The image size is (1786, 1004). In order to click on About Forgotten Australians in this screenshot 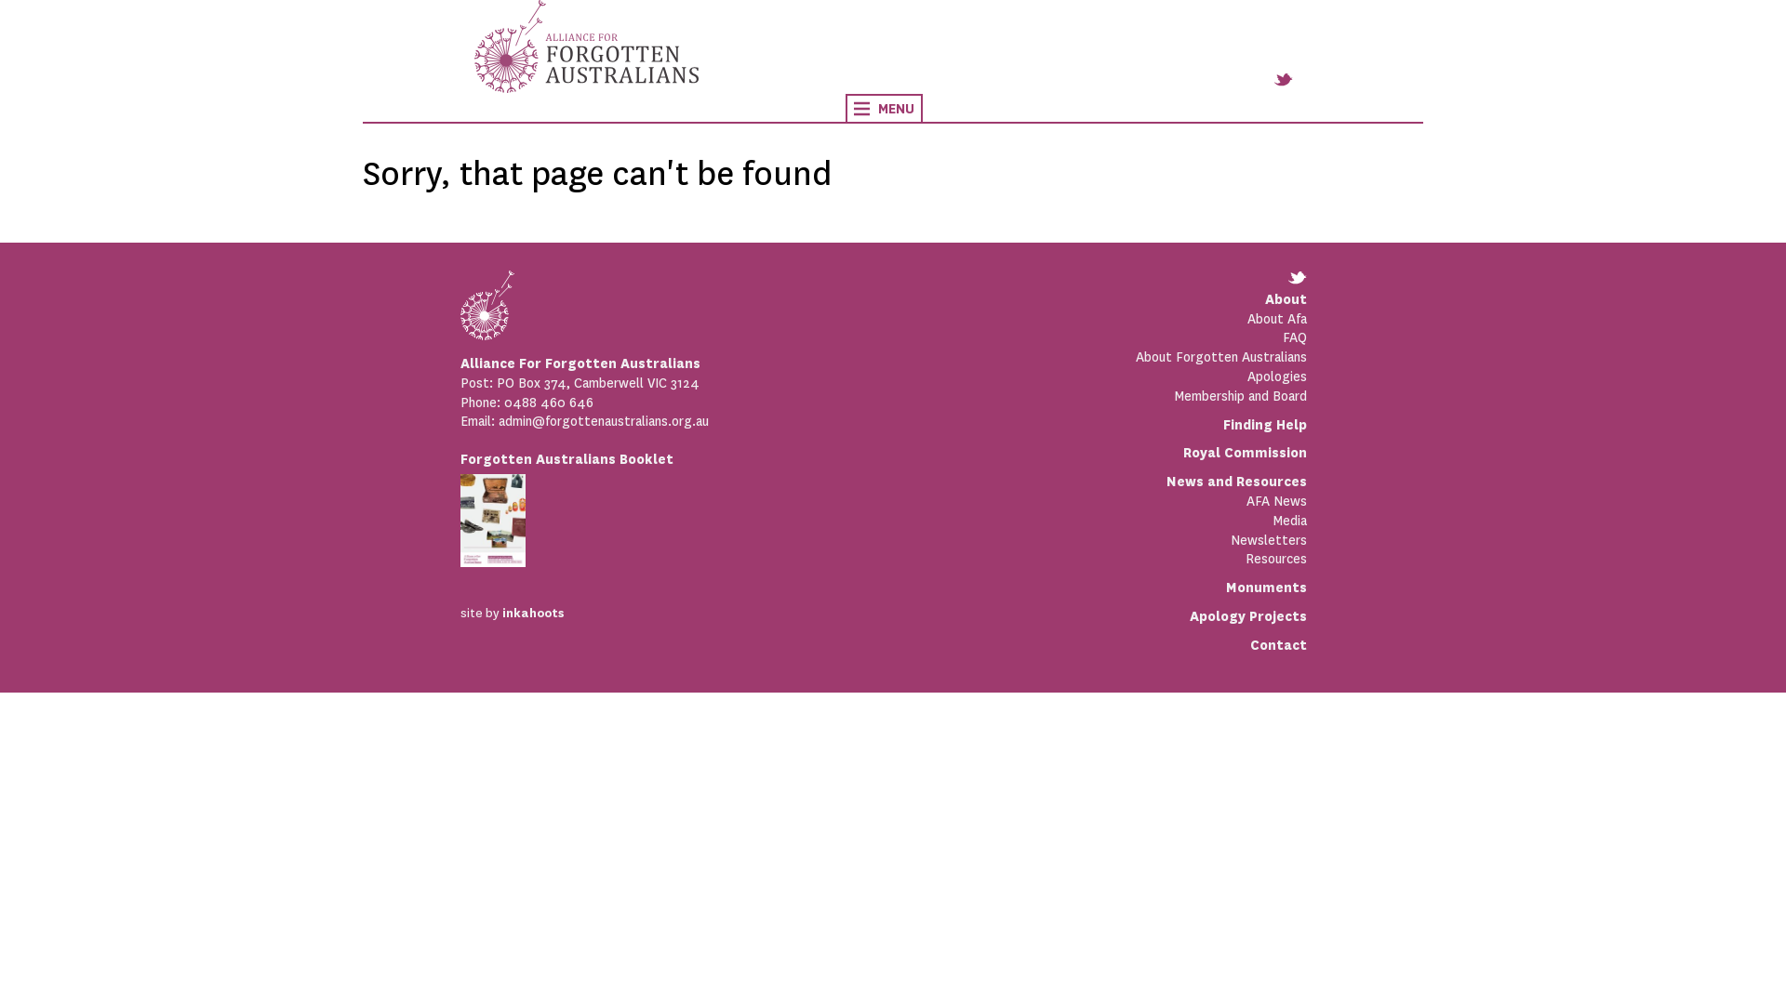, I will do `click(1096, 357)`.